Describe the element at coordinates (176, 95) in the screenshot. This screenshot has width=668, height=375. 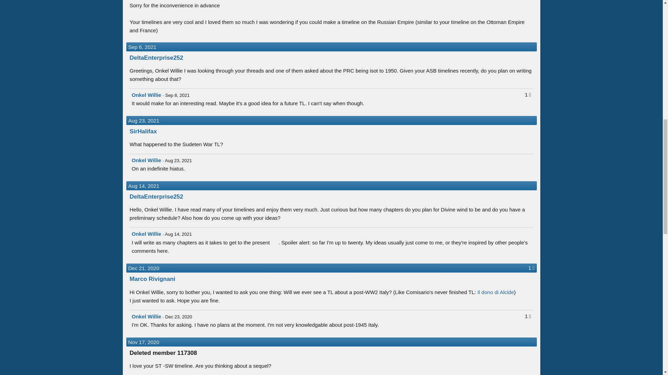
I see `Sep 8, 2021 at 5:51 PM` at that location.